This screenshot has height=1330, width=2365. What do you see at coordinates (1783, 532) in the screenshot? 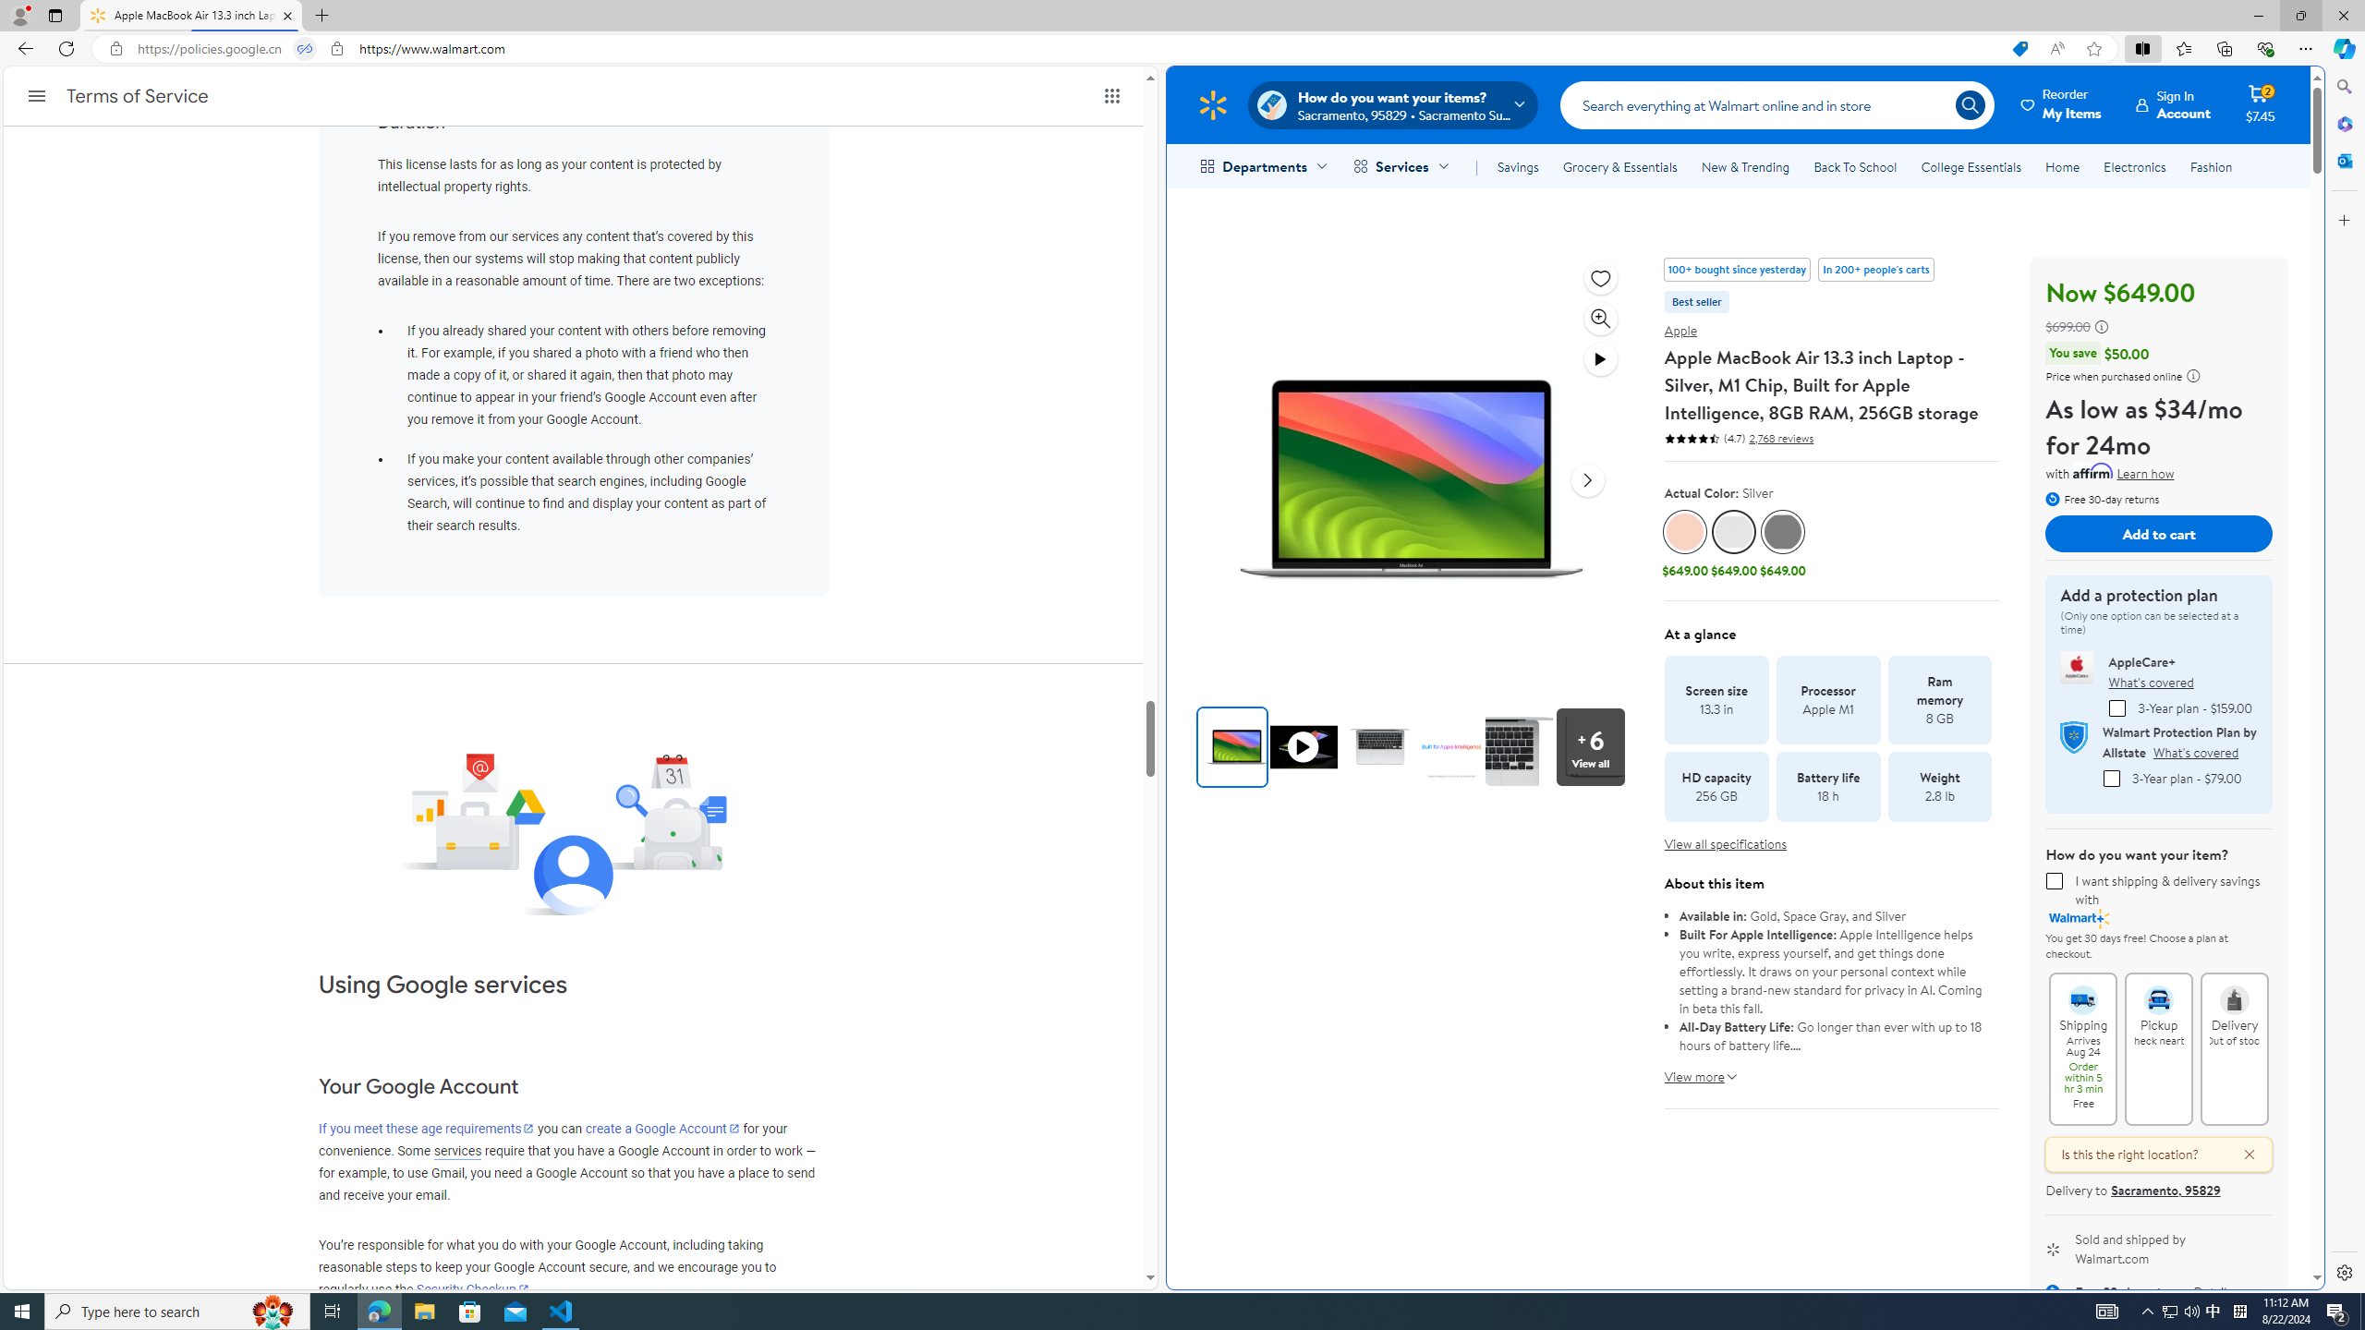
I see `Space Gray` at bounding box center [1783, 532].